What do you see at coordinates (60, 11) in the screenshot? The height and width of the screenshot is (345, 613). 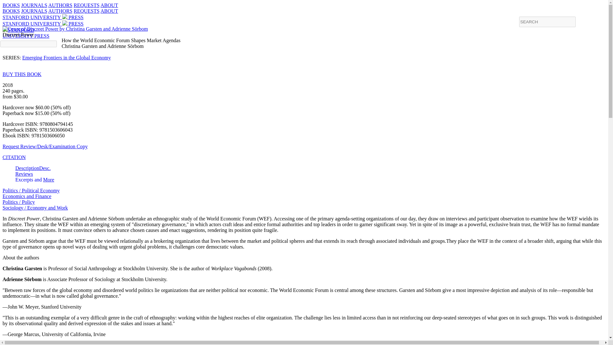 I see `AUTHORS` at bounding box center [60, 11].